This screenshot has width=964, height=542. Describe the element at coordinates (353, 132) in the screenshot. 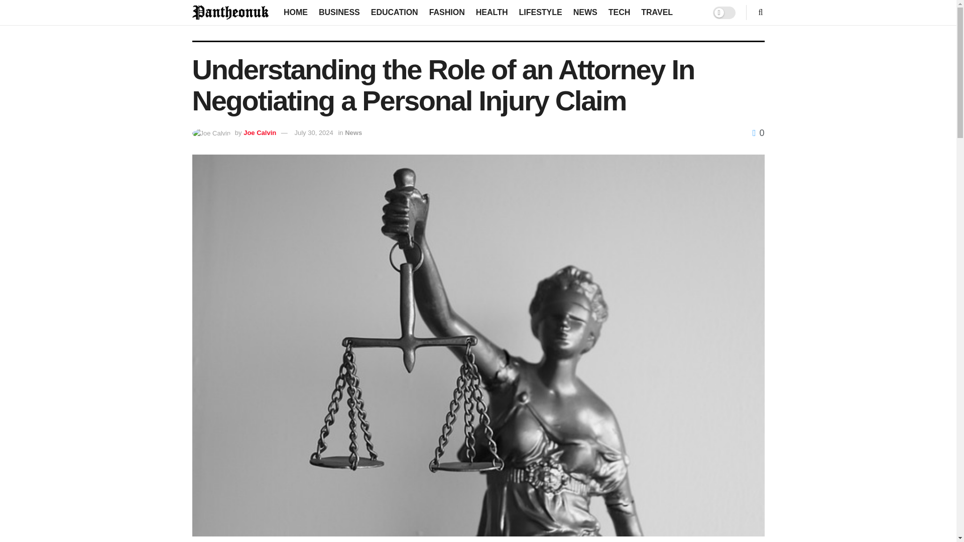

I see `News` at that location.